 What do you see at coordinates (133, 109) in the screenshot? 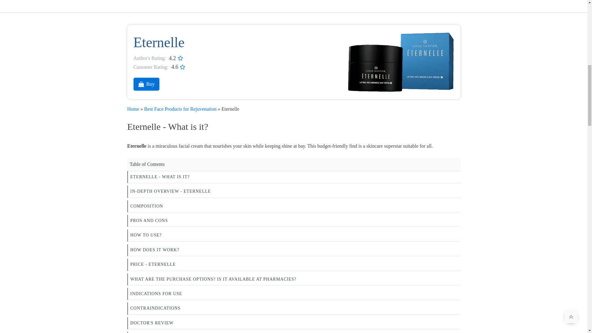
I see `Home` at bounding box center [133, 109].